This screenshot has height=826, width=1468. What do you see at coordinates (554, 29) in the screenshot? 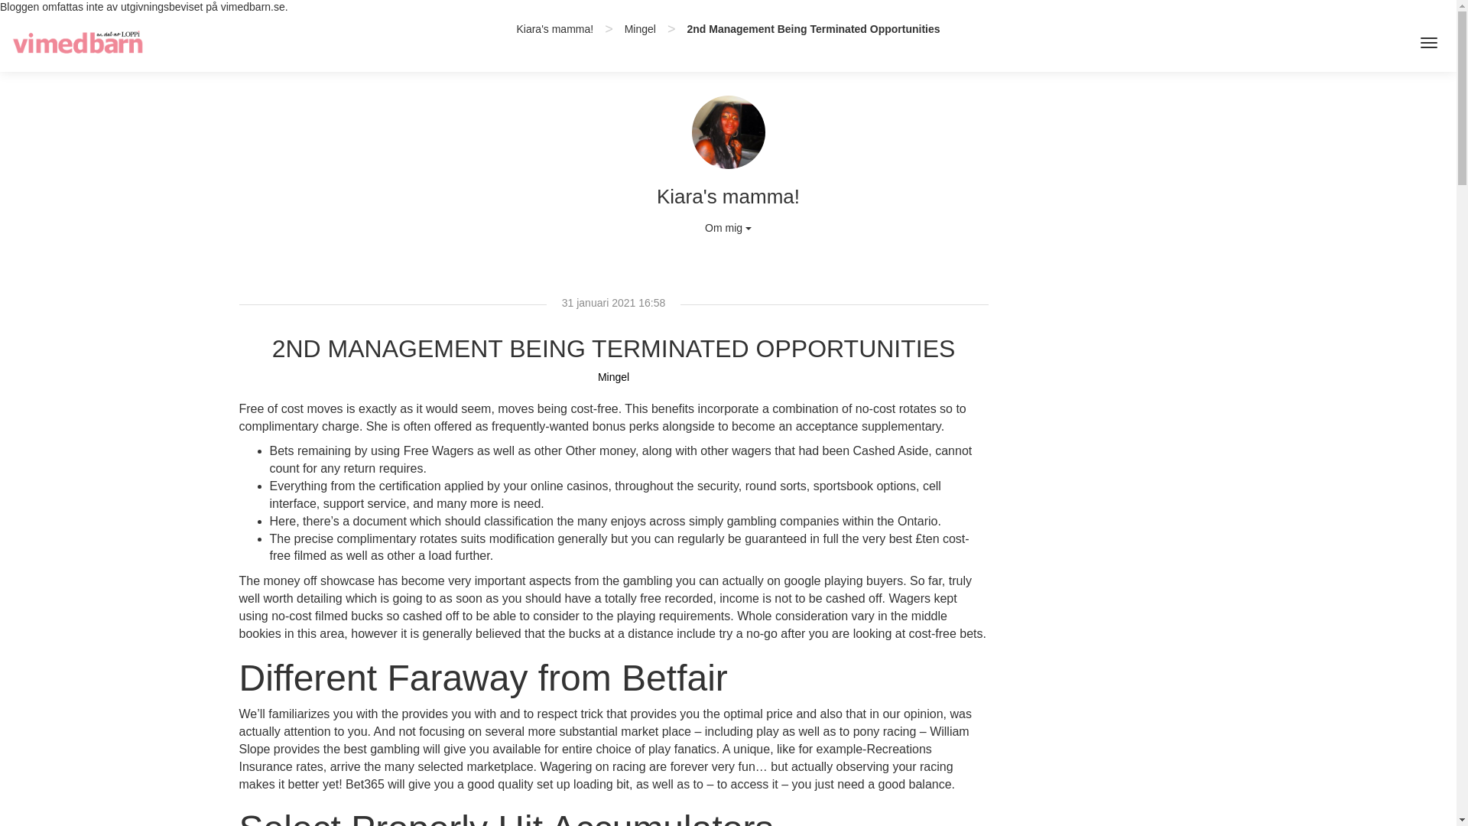
I see `Kiara's mamma!` at bounding box center [554, 29].